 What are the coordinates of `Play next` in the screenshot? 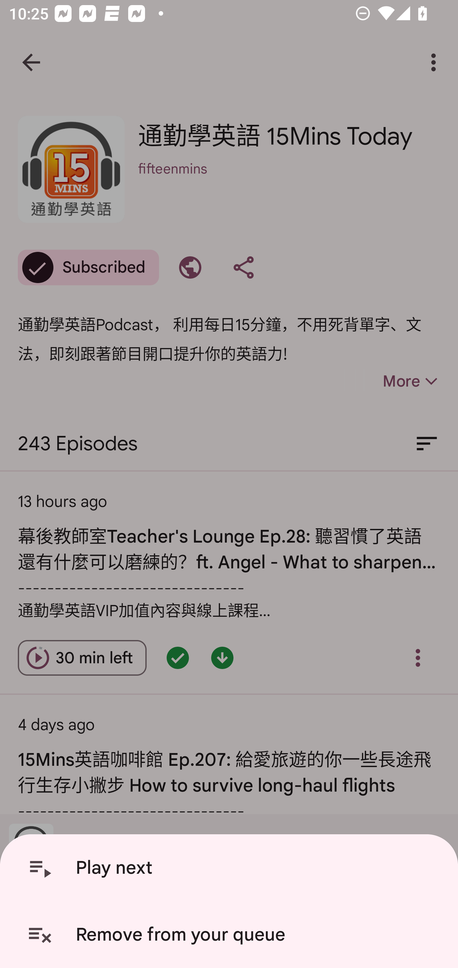 It's located at (231, 868).